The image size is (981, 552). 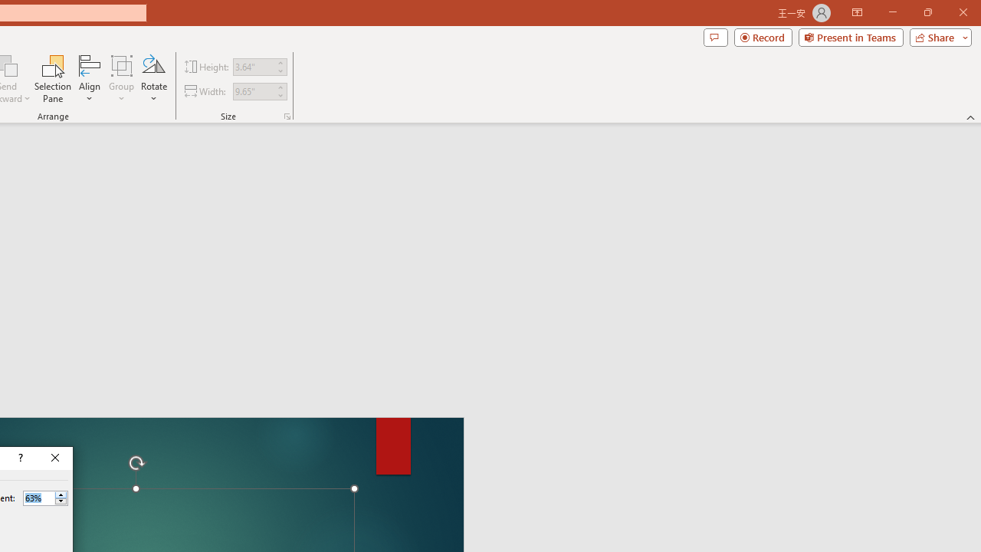 I want to click on Percent, so click(x=45, y=498).